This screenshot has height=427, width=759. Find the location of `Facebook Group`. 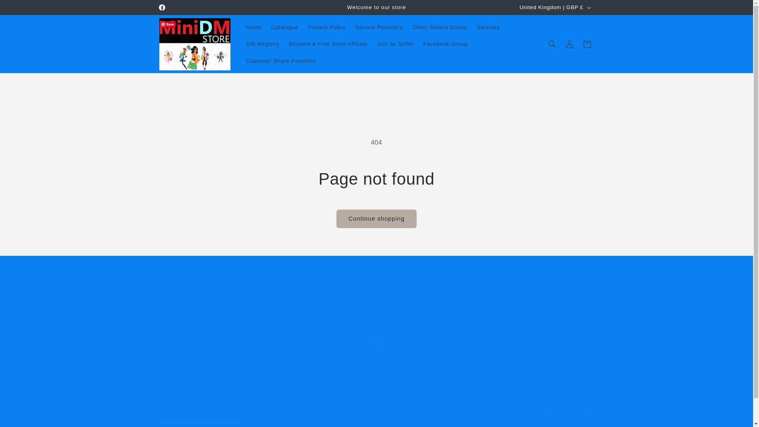

Facebook Group is located at coordinates (446, 43).